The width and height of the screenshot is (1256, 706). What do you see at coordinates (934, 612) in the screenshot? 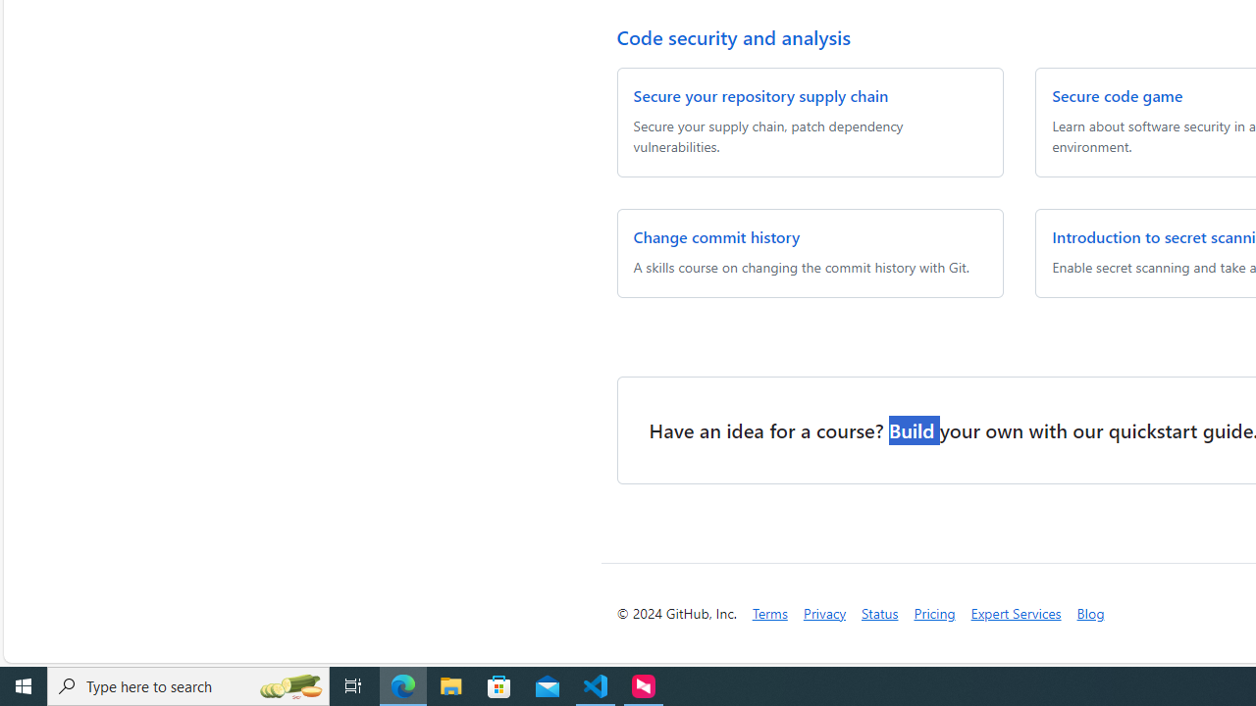
I see `Pricing` at bounding box center [934, 612].